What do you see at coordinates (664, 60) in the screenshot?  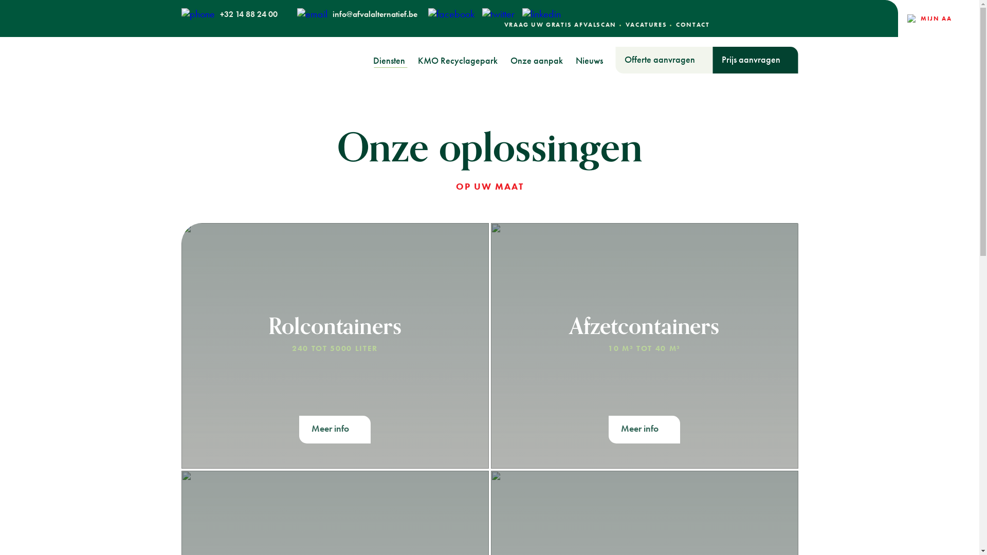 I see `Offerte aanvragen` at bounding box center [664, 60].